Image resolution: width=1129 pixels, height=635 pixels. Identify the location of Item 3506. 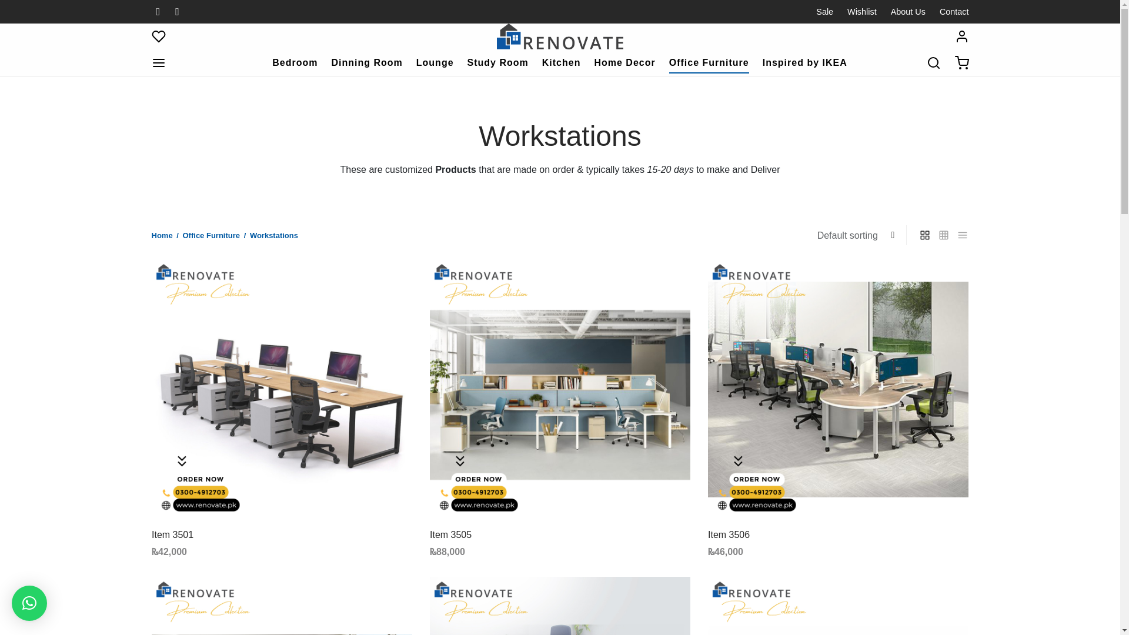
(728, 534).